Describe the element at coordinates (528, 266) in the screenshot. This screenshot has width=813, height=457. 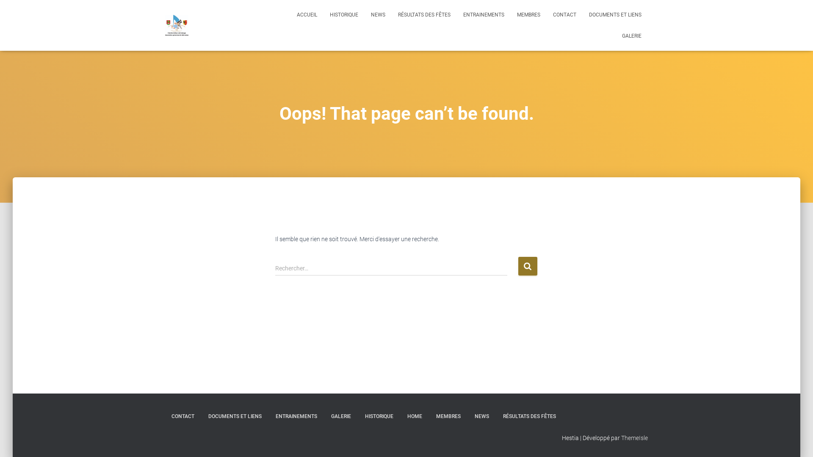
I see `Rechercher` at that location.